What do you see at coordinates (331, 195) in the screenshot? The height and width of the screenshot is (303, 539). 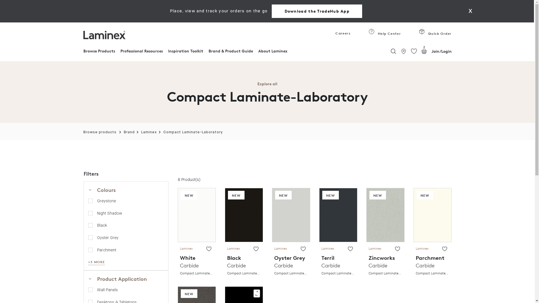 I see `NEW` at bounding box center [331, 195].